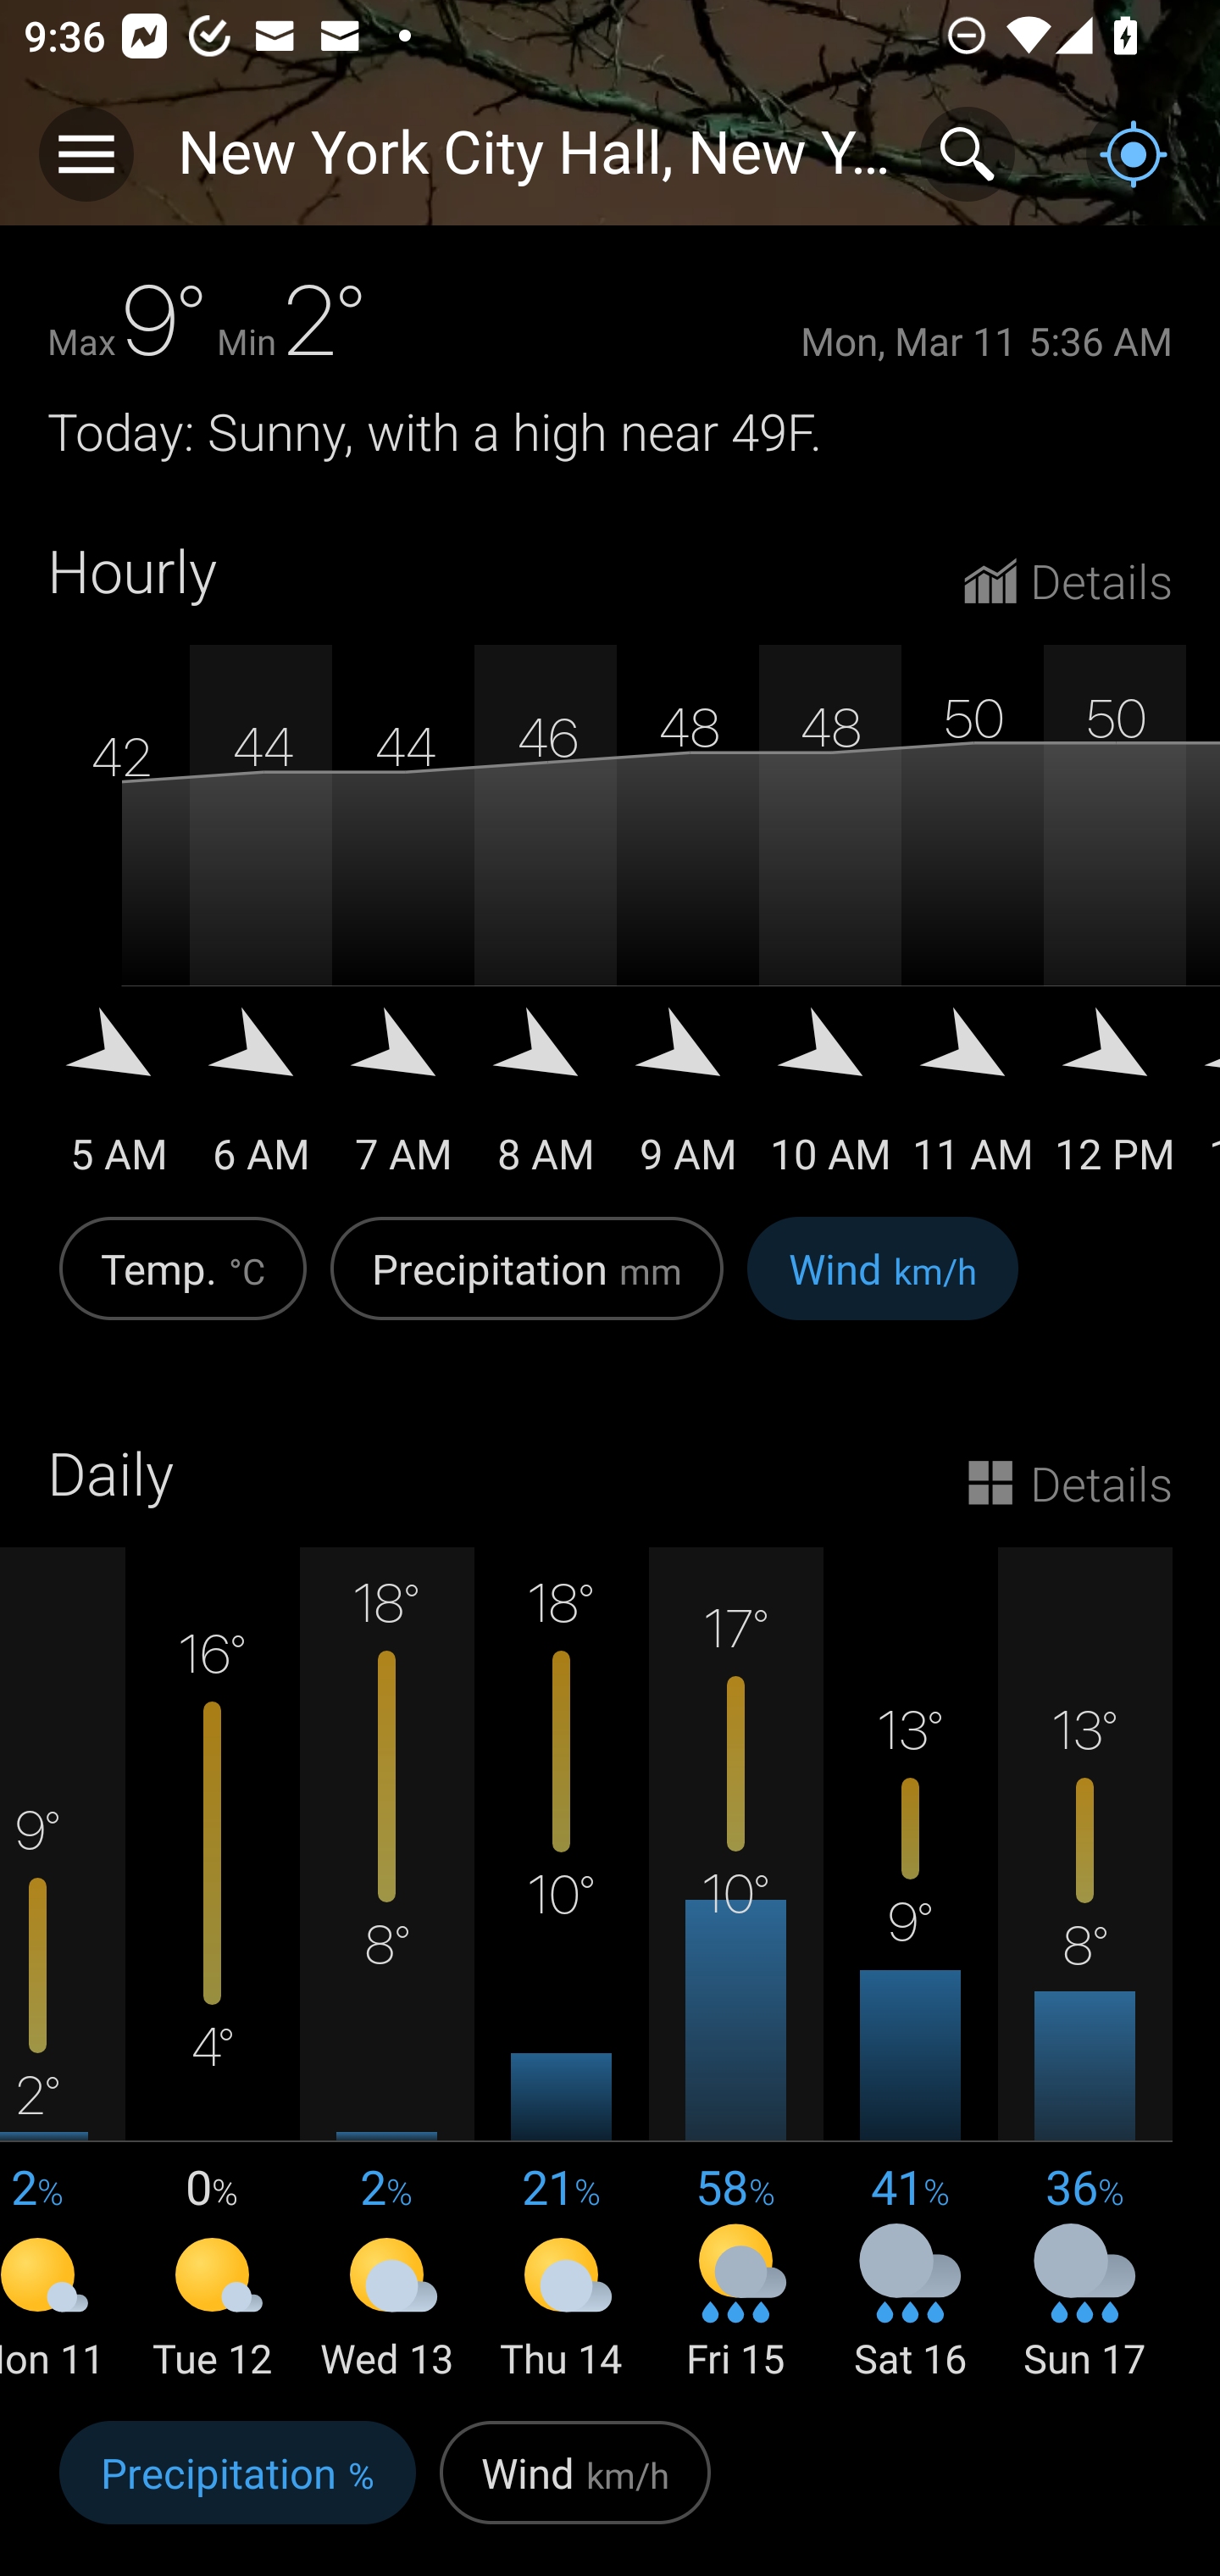 The height and width of the screenshot is (2576, 1220). What do you see at coordinates (237, 2490) in the screenshot?
I see `Precipitation %` at bounding box center [237, 2490].